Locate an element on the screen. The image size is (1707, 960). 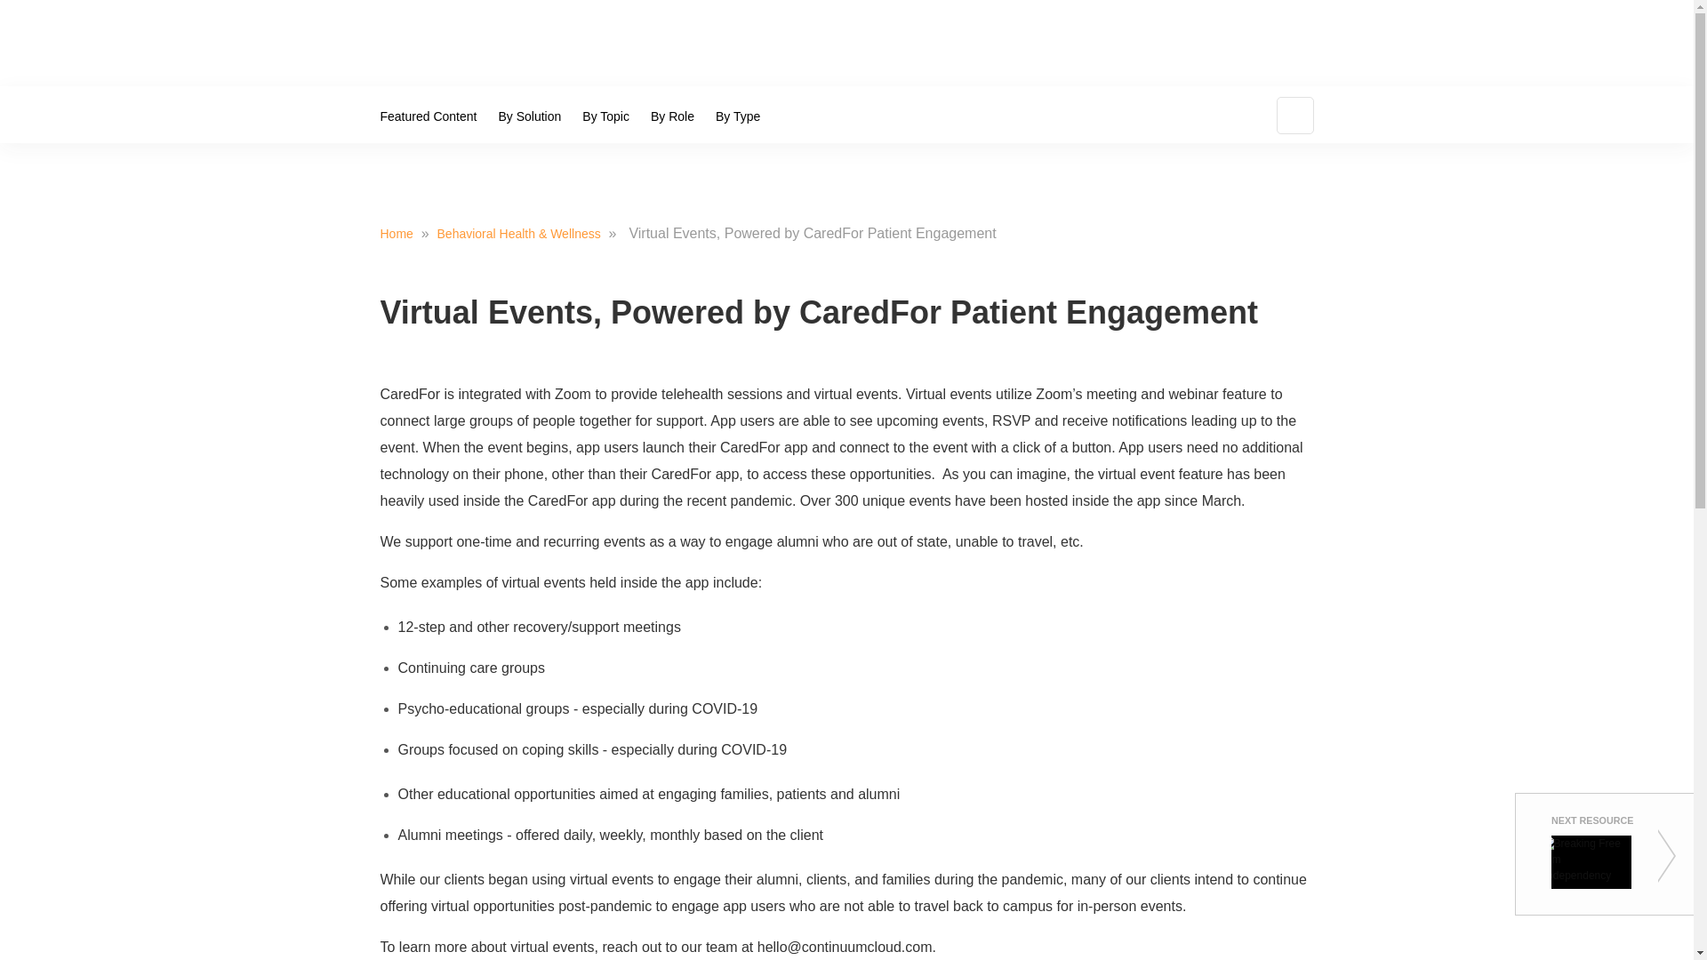
By Topic is located at coordinates (606, 116).